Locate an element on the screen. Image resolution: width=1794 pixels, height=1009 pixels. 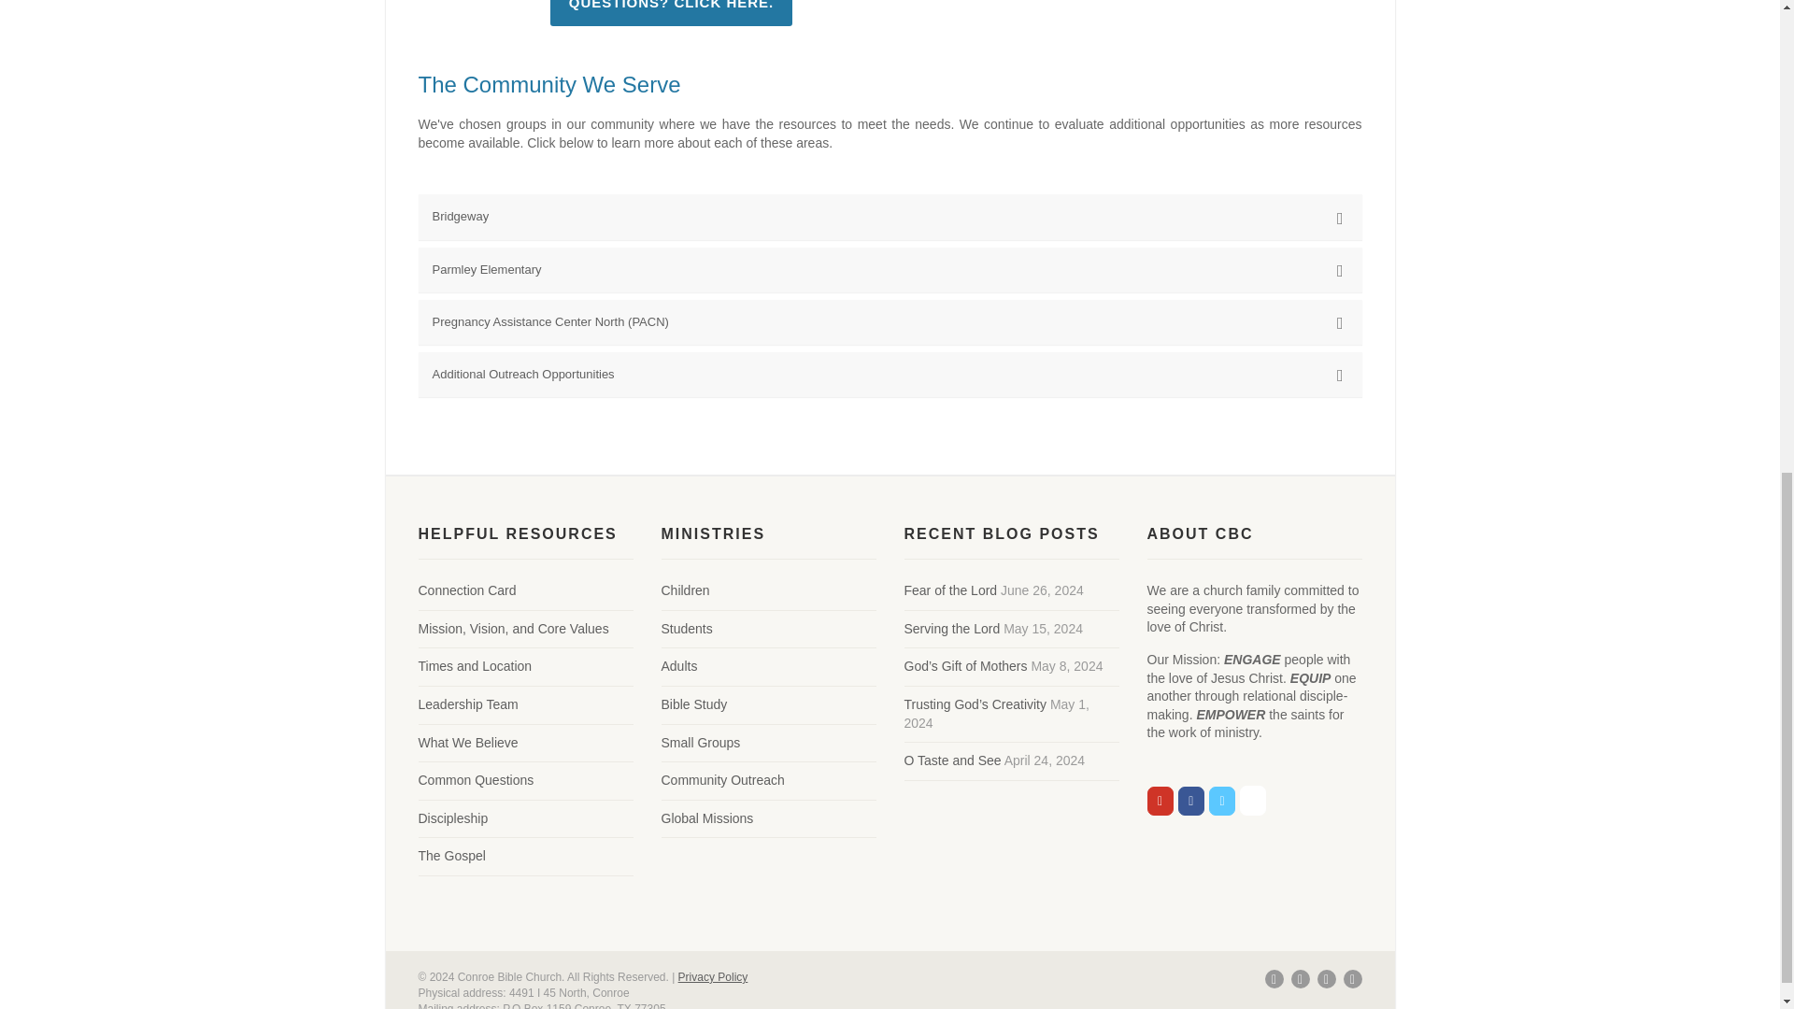
CBC on Youtube is located at coordinates (1160, 801).